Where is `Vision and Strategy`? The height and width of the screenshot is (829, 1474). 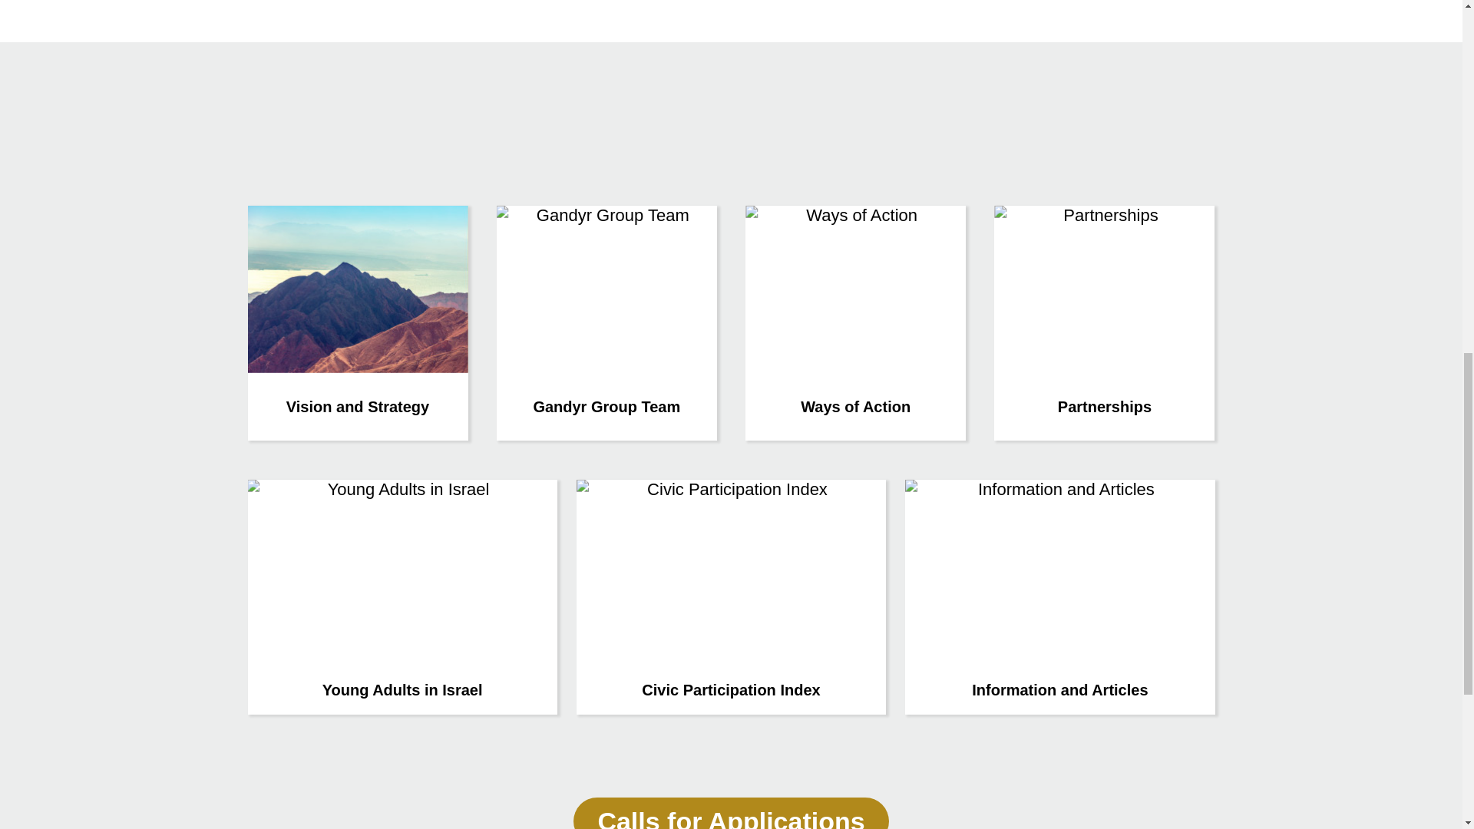 Vision and Strategy is located at coordinates (357, 322).